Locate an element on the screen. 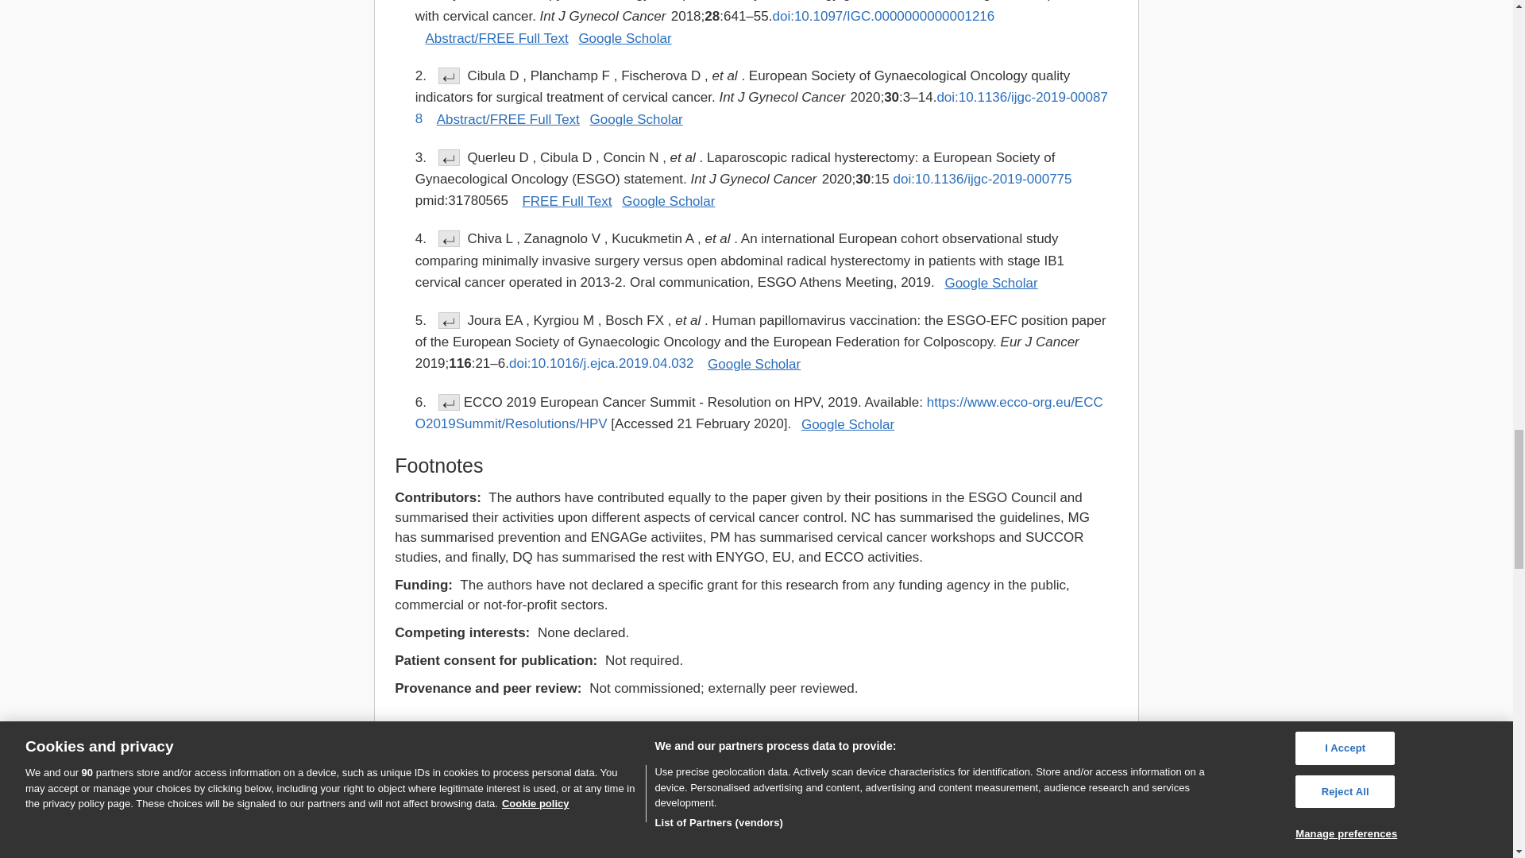 Image resolution: width=1525 pixels, height=858 pixels. View reference 3 in text is located at coordinates (450, 157).